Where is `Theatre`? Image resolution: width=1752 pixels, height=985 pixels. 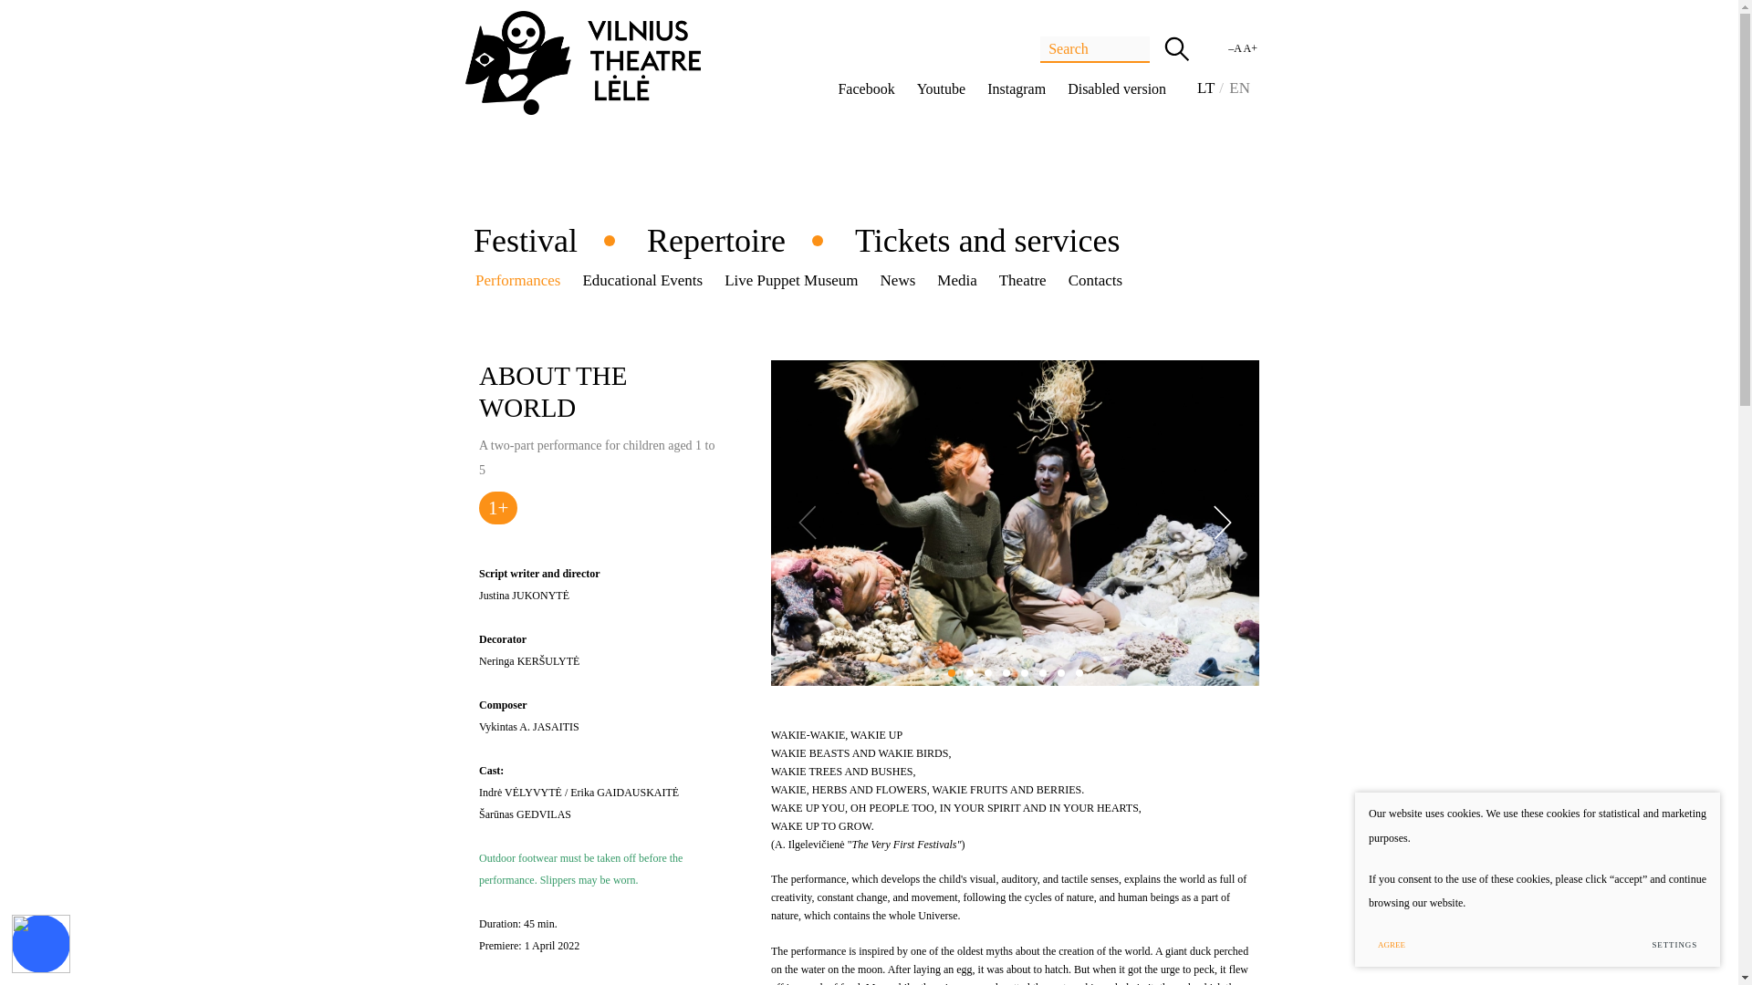
Theatre is located at coordinates (1022, 281).